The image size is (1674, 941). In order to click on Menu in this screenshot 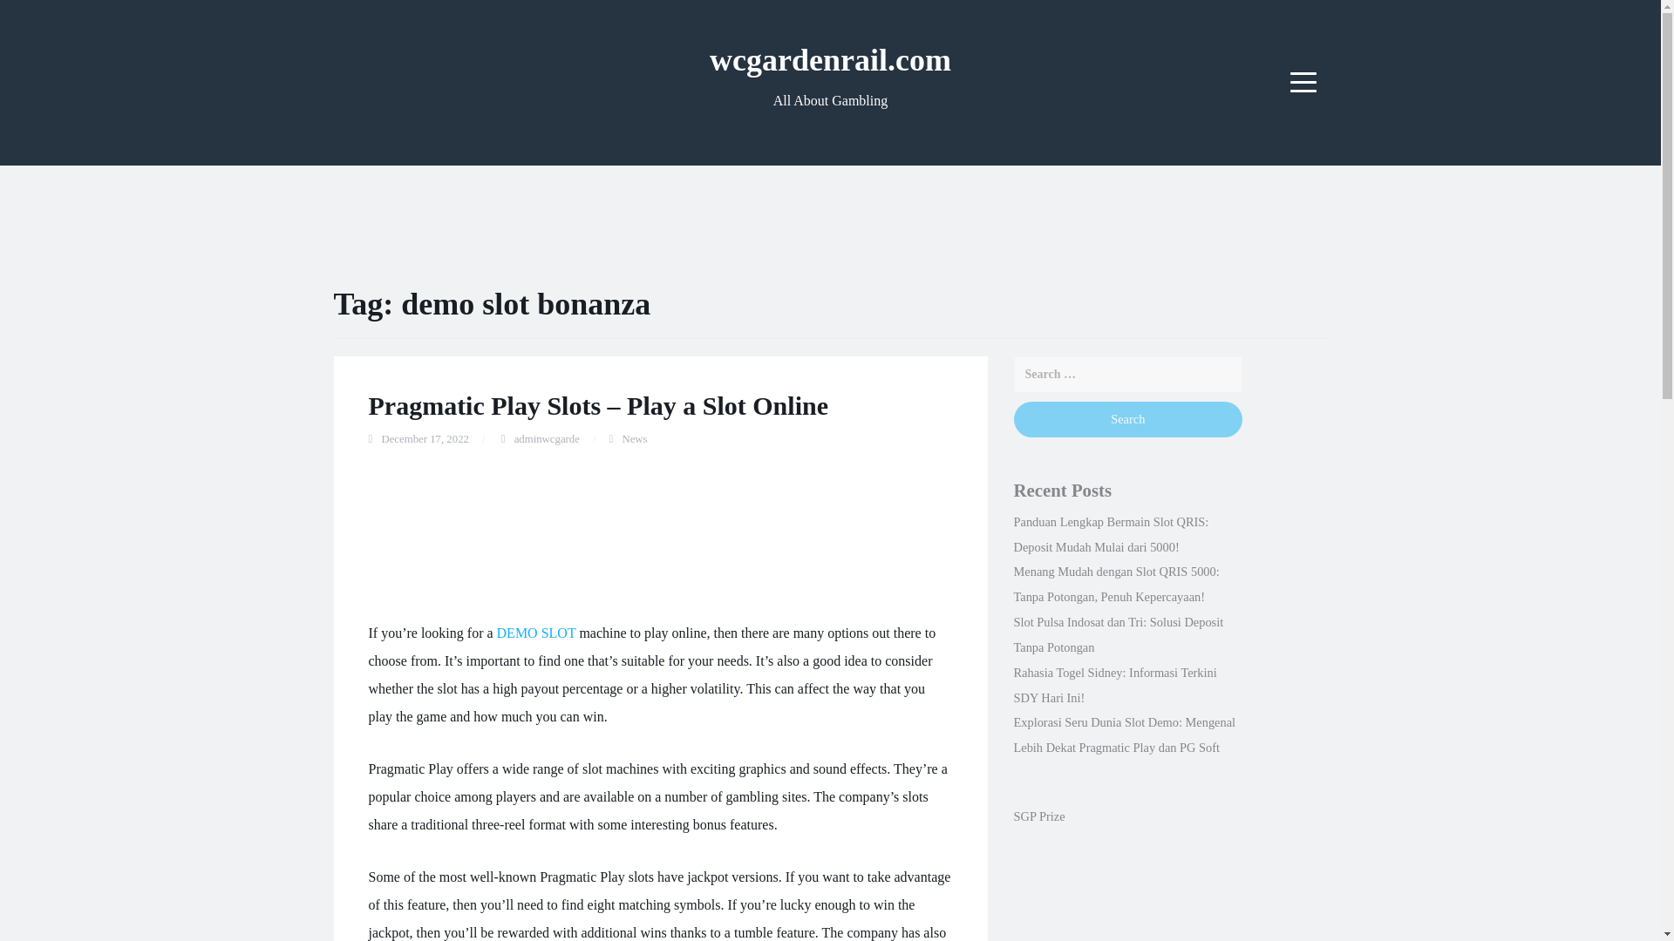, I will do `click(1303, 82)`.